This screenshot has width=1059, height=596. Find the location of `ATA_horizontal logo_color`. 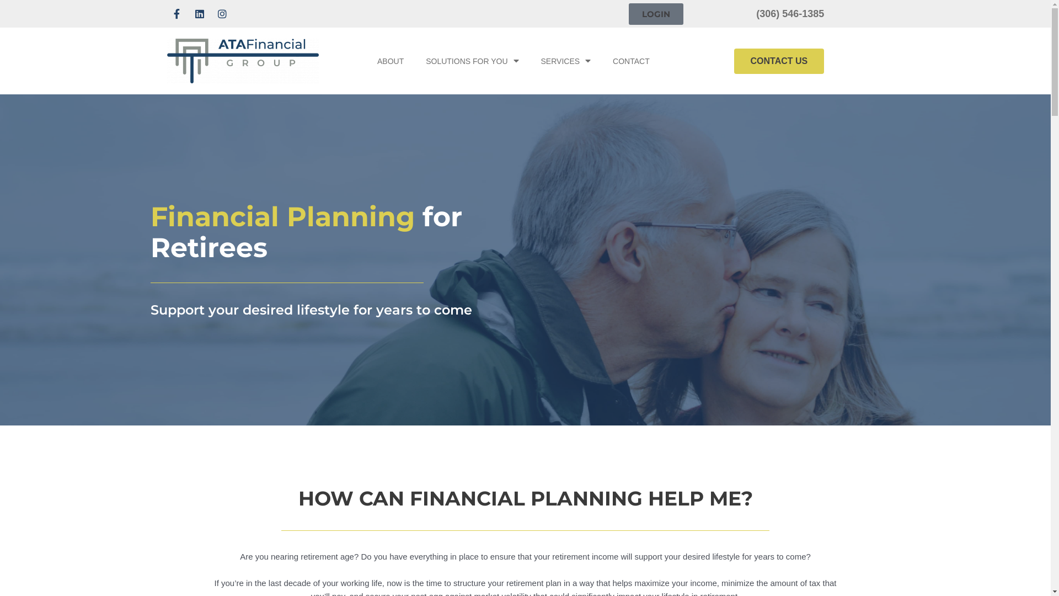

ATA_horizontal logo_color is located at coordinates (243, 61).